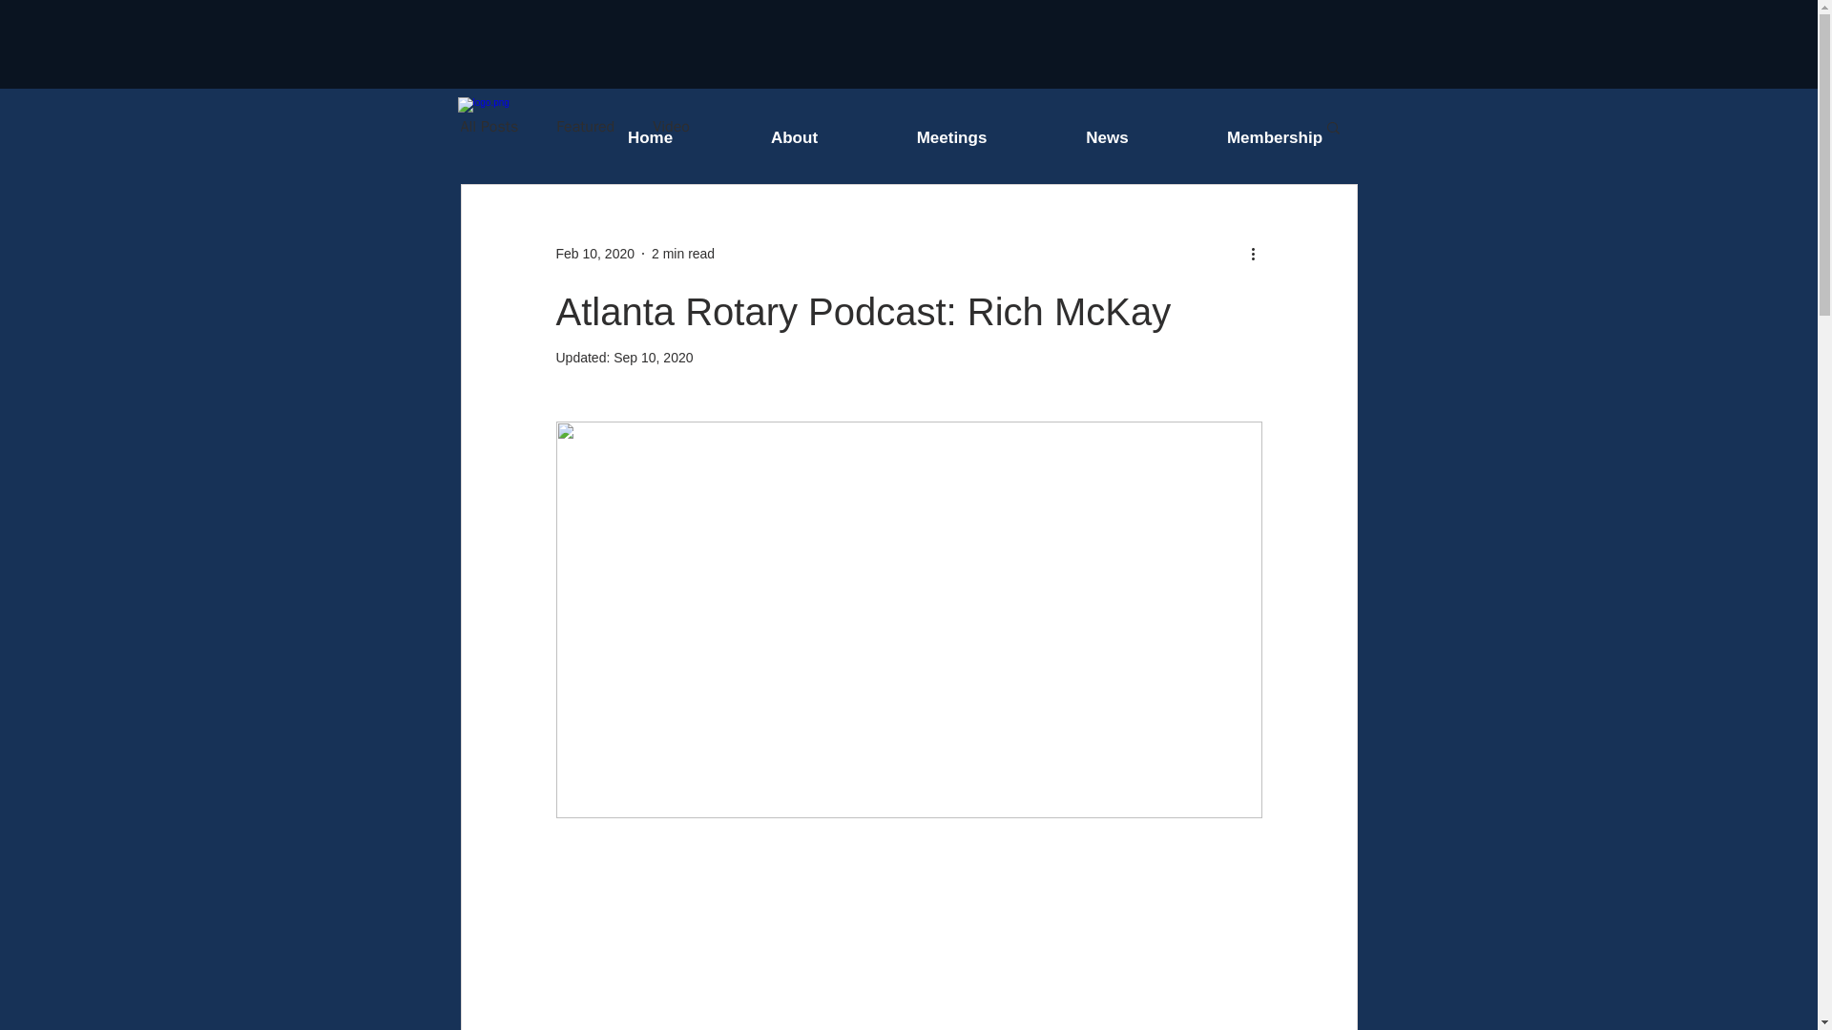 The image size is (1832, 1030). Describe the element at coordinates (650, 137) in the screenshot. I see `Home` at that location.